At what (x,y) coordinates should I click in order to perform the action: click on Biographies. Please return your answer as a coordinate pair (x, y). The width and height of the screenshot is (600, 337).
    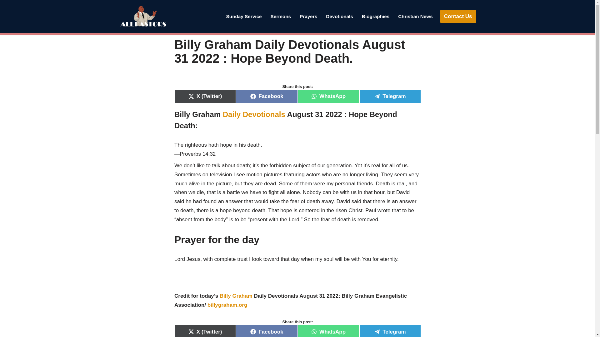
    Looking at the image, I should click on (376, 16).